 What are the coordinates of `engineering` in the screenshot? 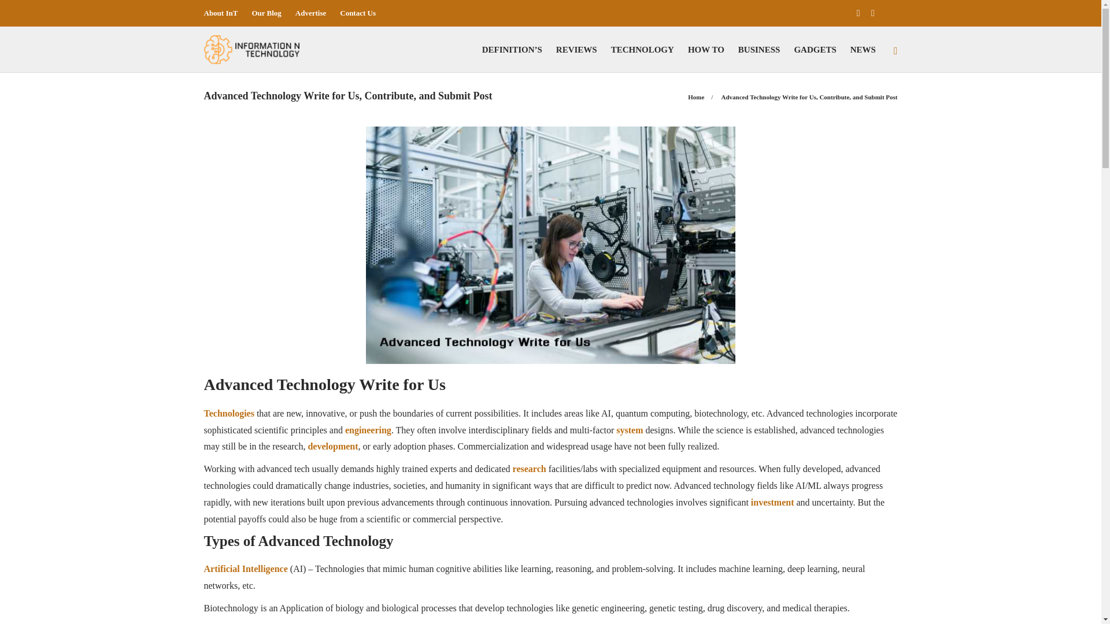 It's located at (367, 430).